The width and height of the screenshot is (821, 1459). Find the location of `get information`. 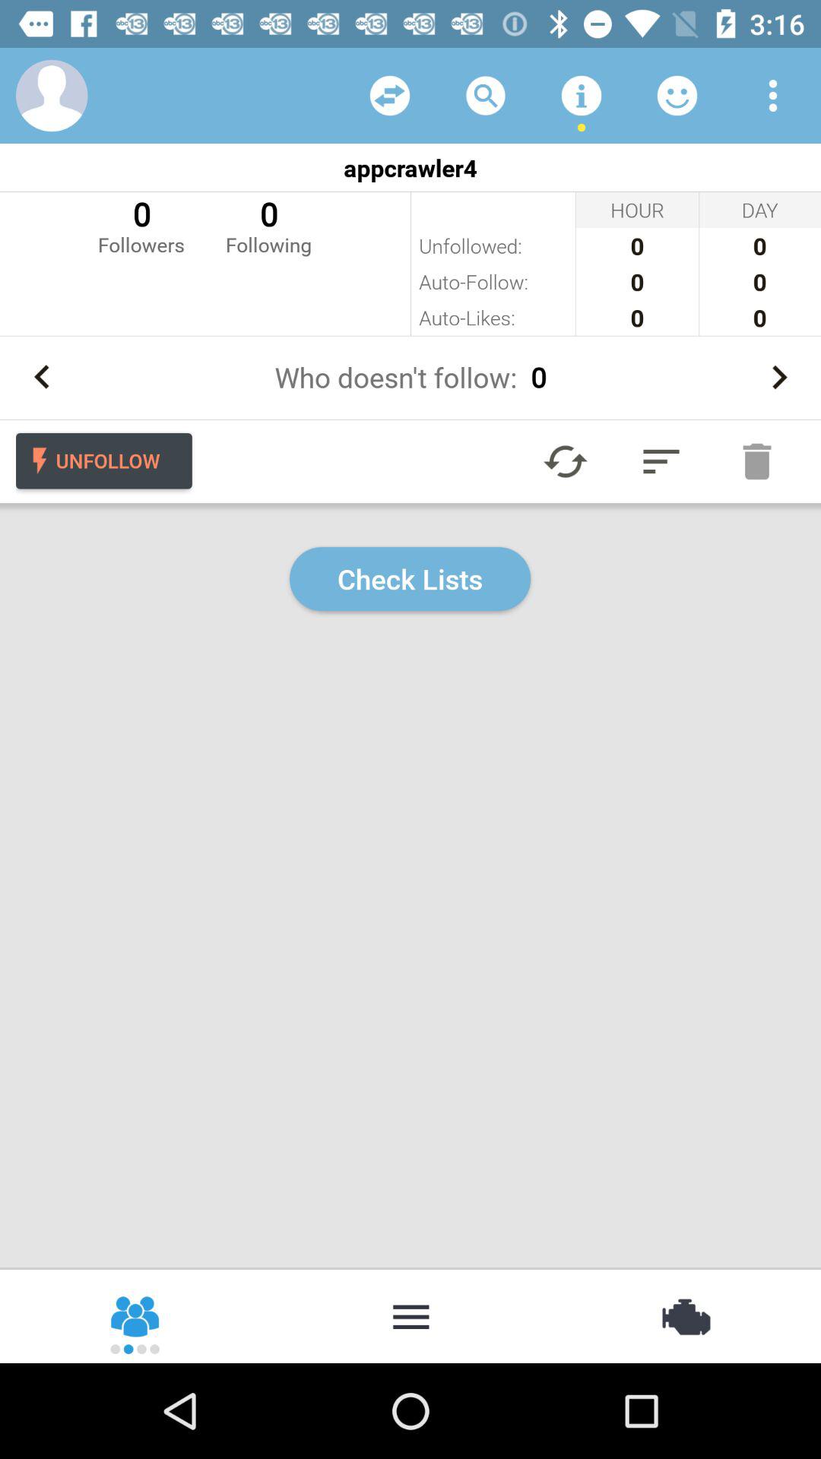

get information is located at coordinates (582, 96).